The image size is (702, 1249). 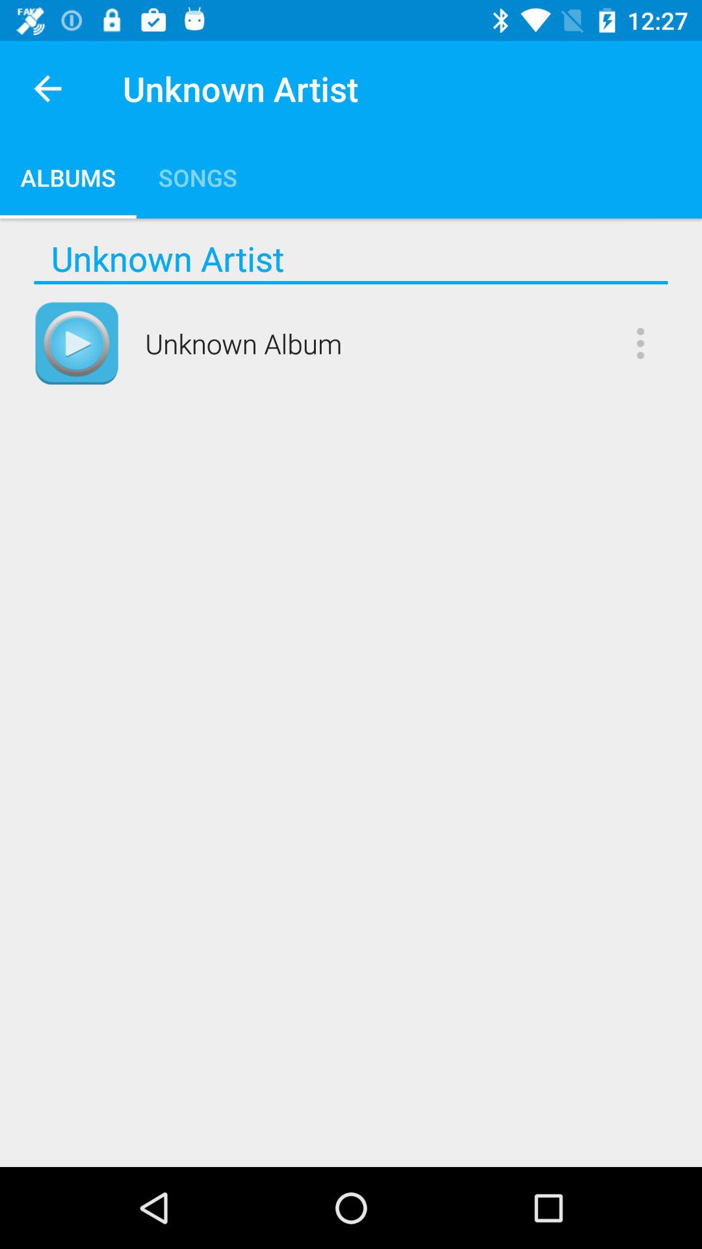 What do you see at coordinates (351, 282) in the screenshot?
I see `launch the icon below unknown artist icon` at bounding box center [351, 282].